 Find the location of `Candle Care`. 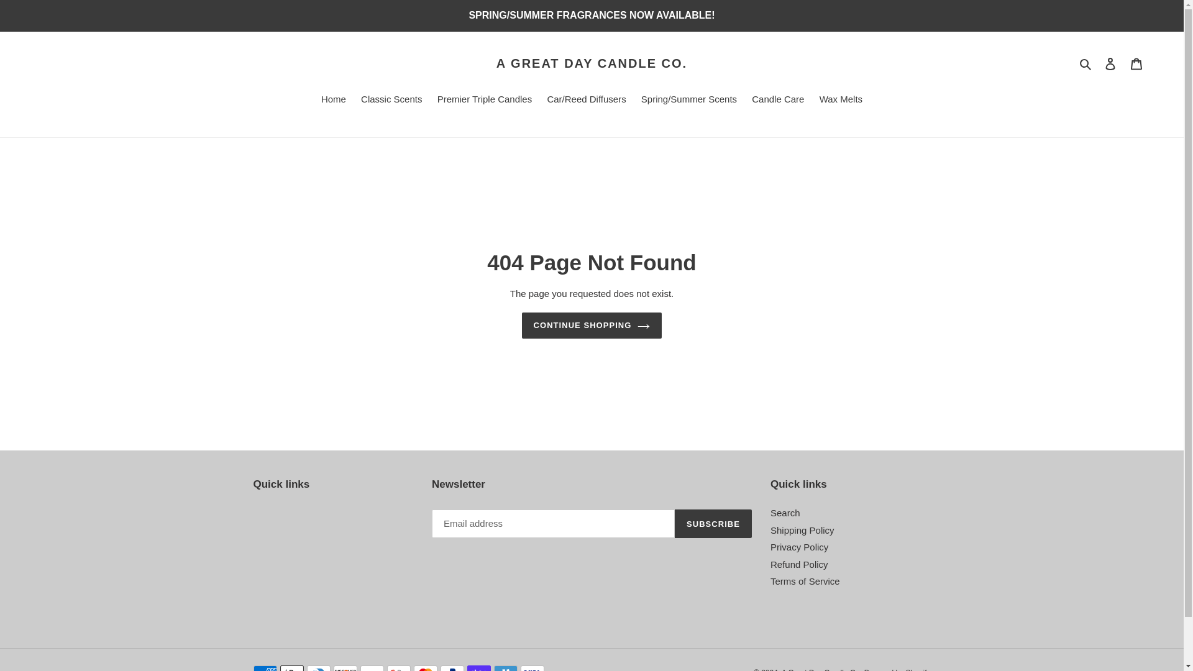

Candle Care is located at coordinates (778, 99).